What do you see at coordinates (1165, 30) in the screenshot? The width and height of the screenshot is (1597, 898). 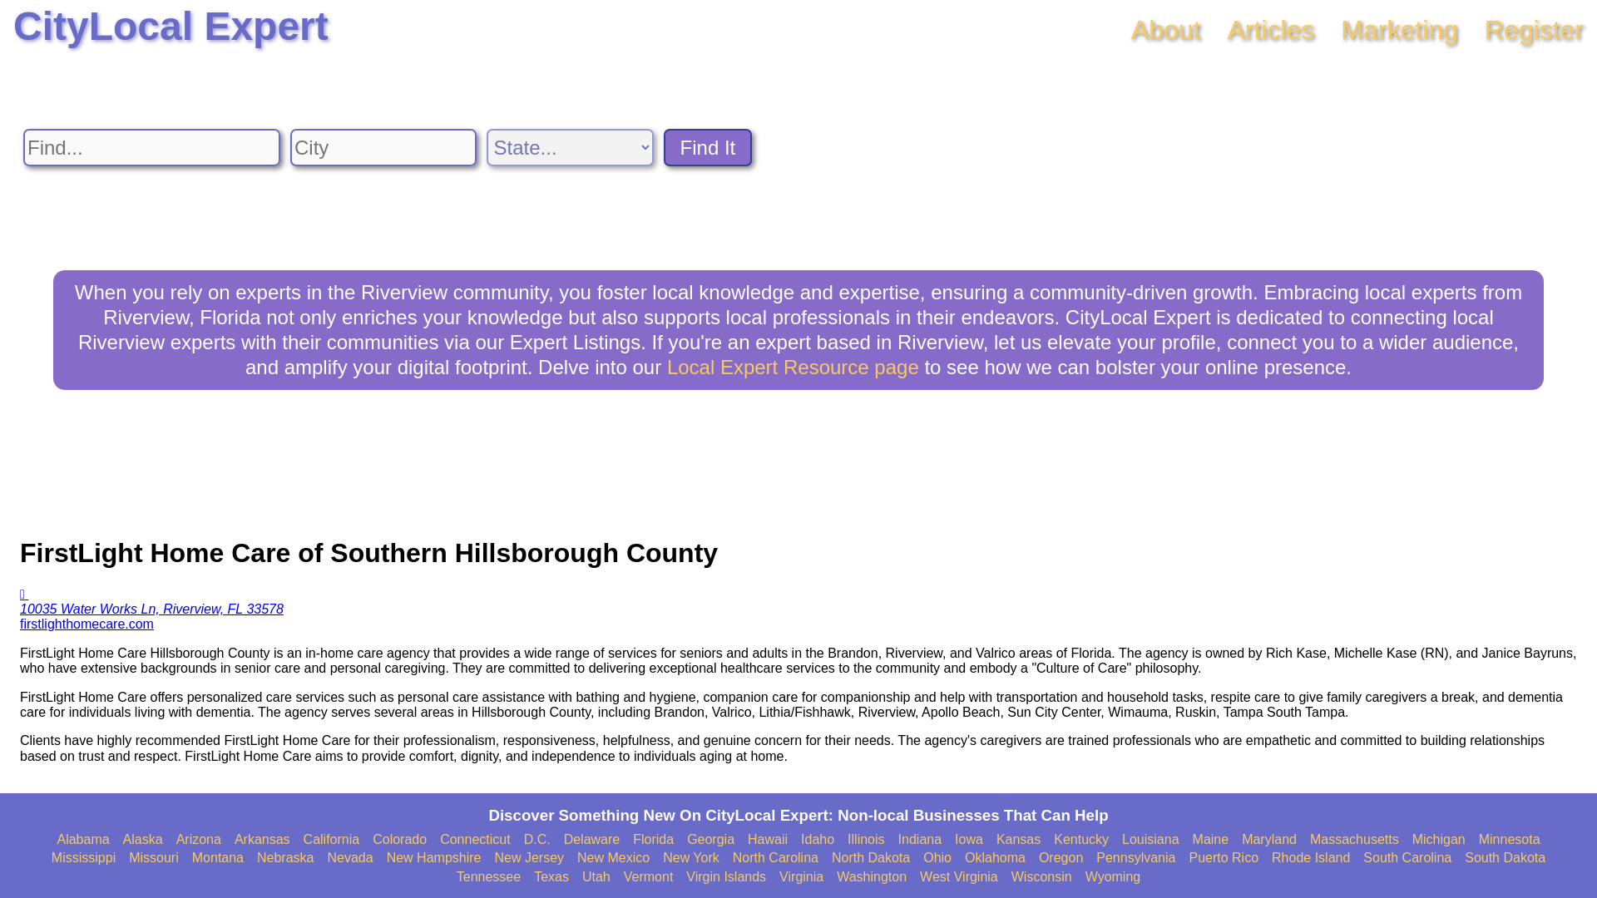 I see `About` at bounding box center [1165, 30].